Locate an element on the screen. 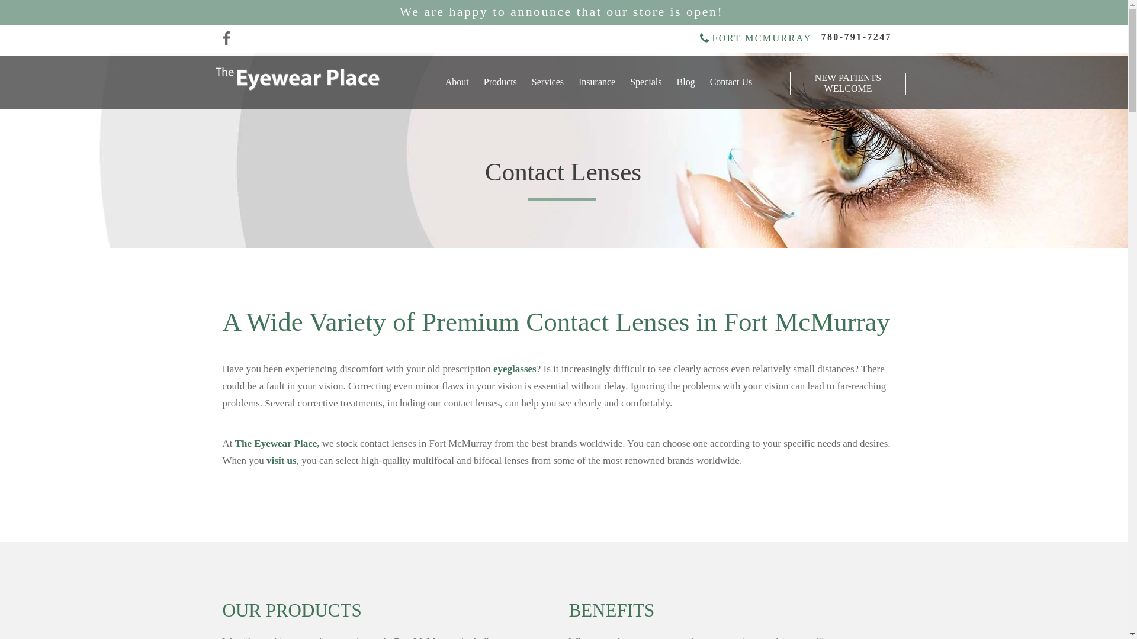 This screenshot has width=1137, height=639. Blog is located at coordinates (685, 83).